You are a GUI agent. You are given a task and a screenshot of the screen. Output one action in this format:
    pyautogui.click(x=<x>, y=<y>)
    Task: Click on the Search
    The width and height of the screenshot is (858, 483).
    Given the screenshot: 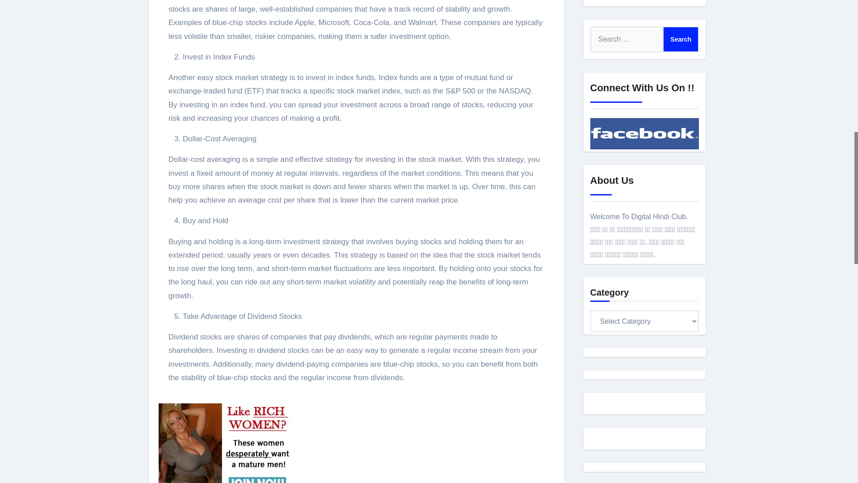 What is the action you would take?
    pyautogui.click(x=681, y=39)
    